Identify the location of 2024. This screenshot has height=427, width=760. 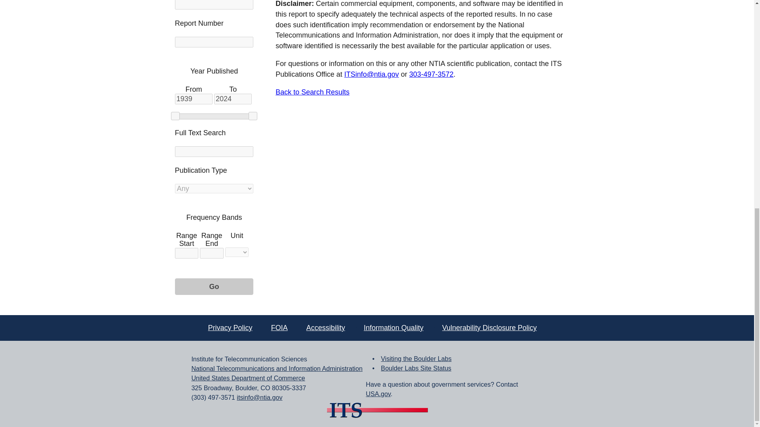
(233, 99).